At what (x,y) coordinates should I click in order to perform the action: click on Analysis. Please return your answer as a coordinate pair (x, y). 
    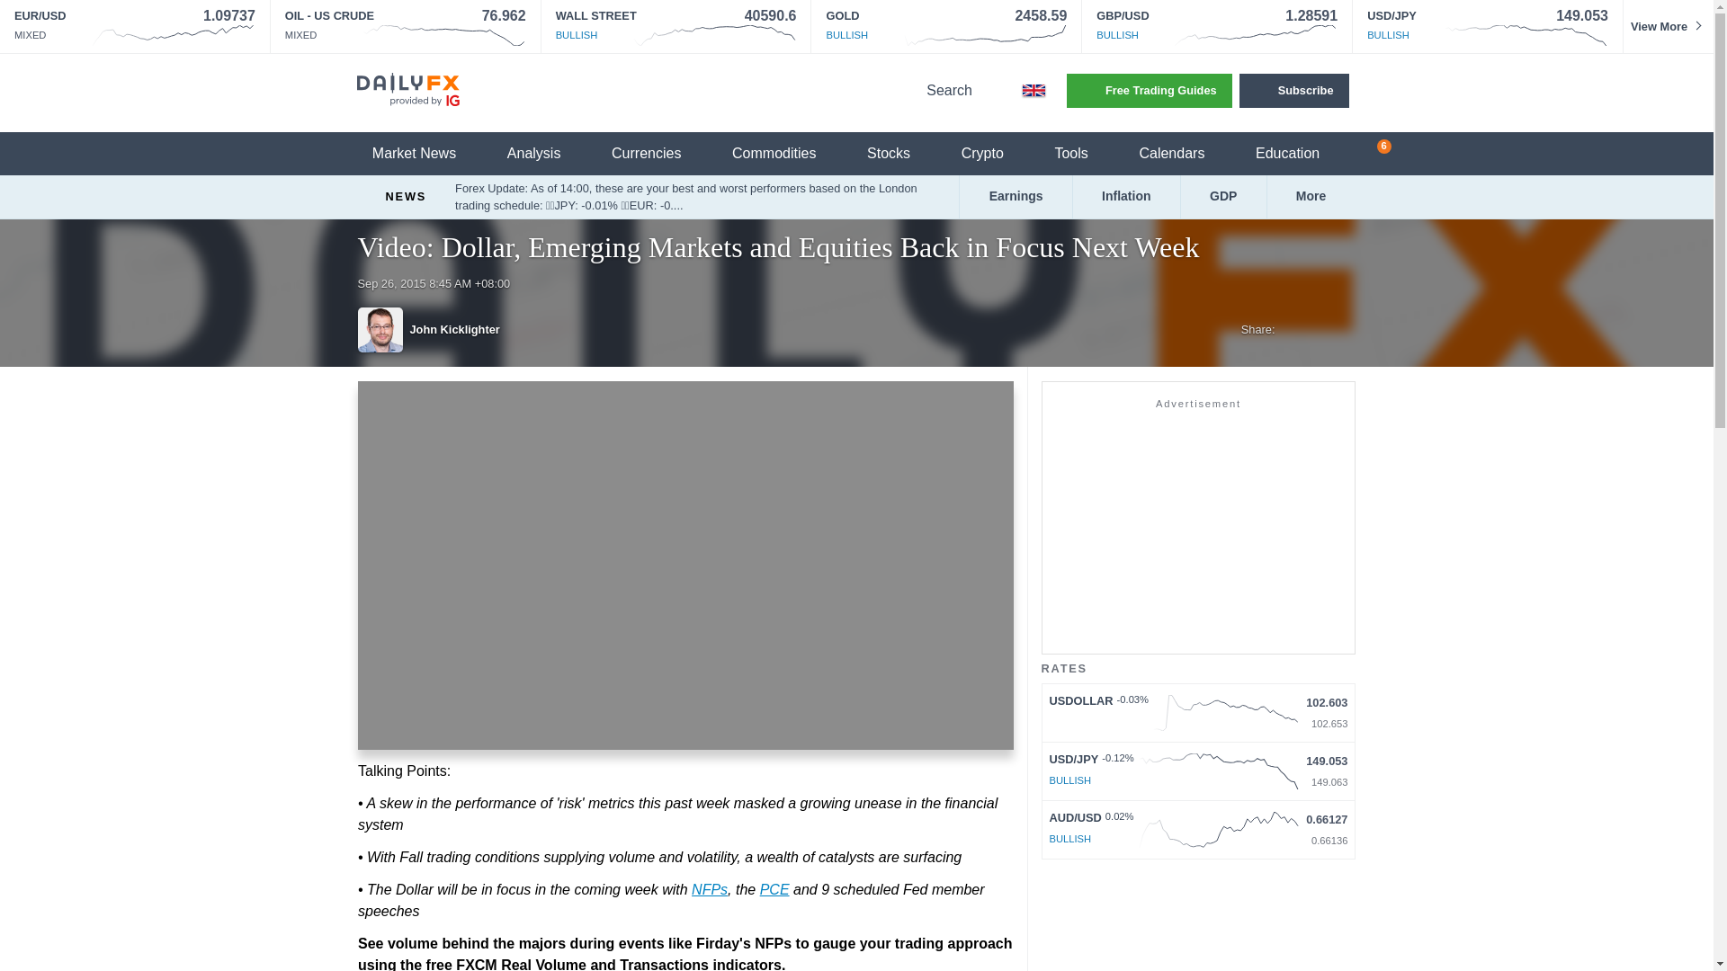
    Looking at the image, I should click on (545, 154).